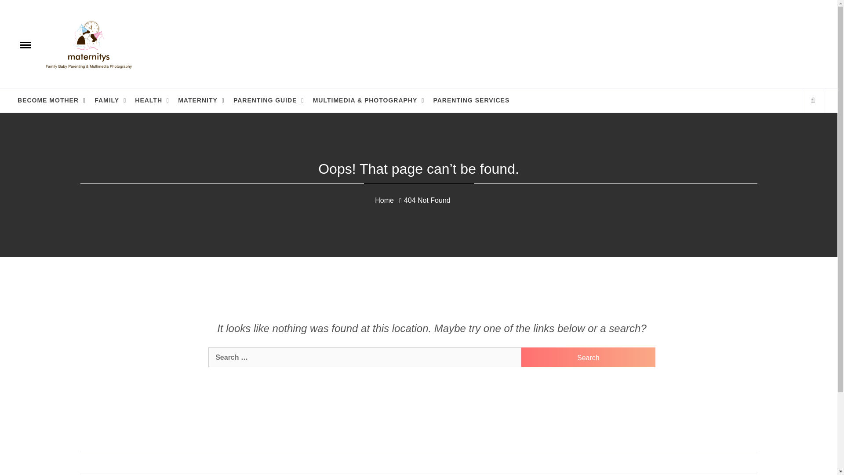  What do you see at coordinates (52, 100) in the screenshot?
I see `BECOME MOTHER` at bounding box center [52, 100].